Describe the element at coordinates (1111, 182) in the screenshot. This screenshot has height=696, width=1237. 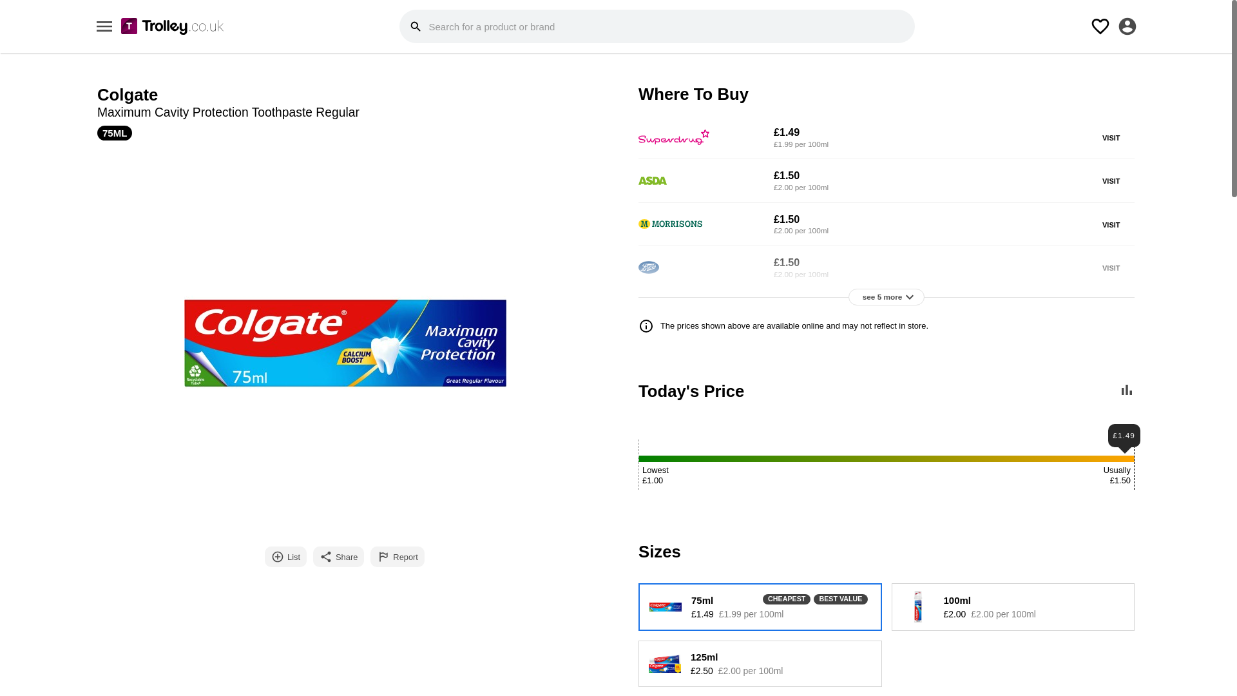
I see `VISIT` at that location.